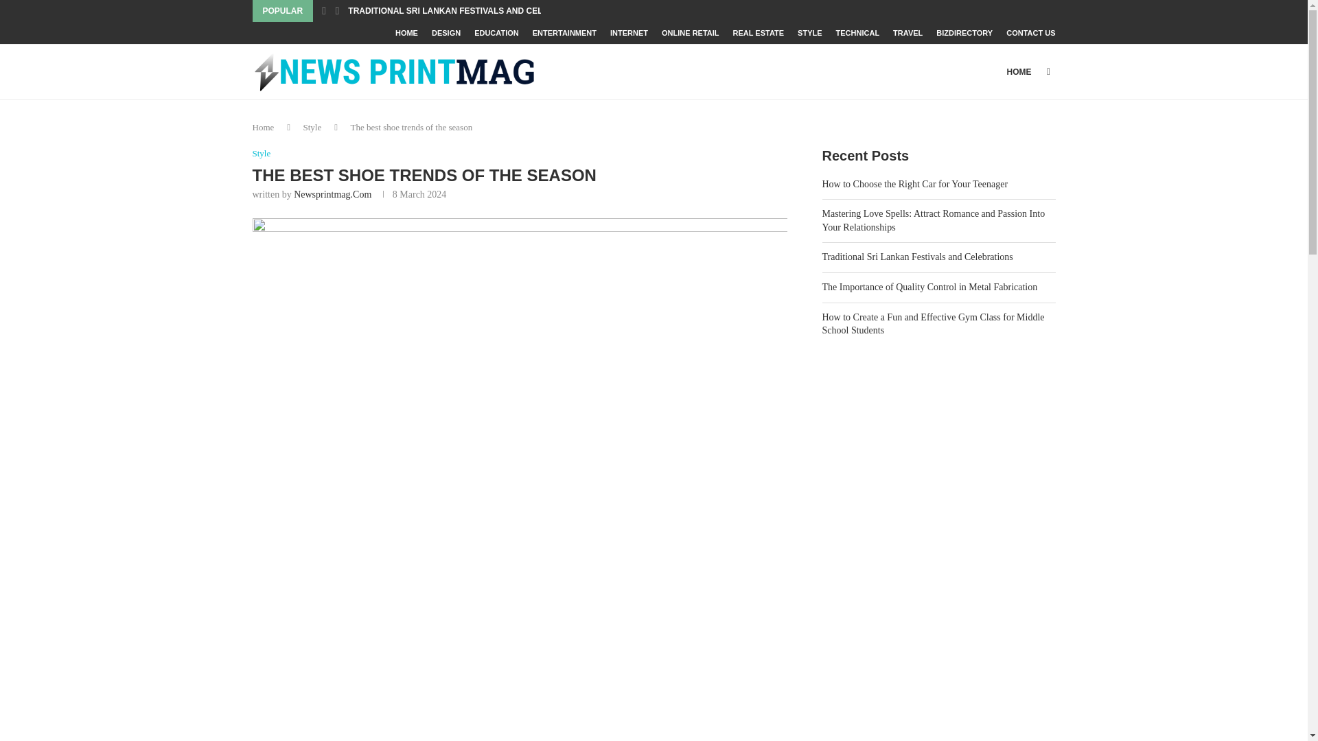  Describe the element at coordinates (809, 33) in the screenshot. I see `STYLE` at that location.